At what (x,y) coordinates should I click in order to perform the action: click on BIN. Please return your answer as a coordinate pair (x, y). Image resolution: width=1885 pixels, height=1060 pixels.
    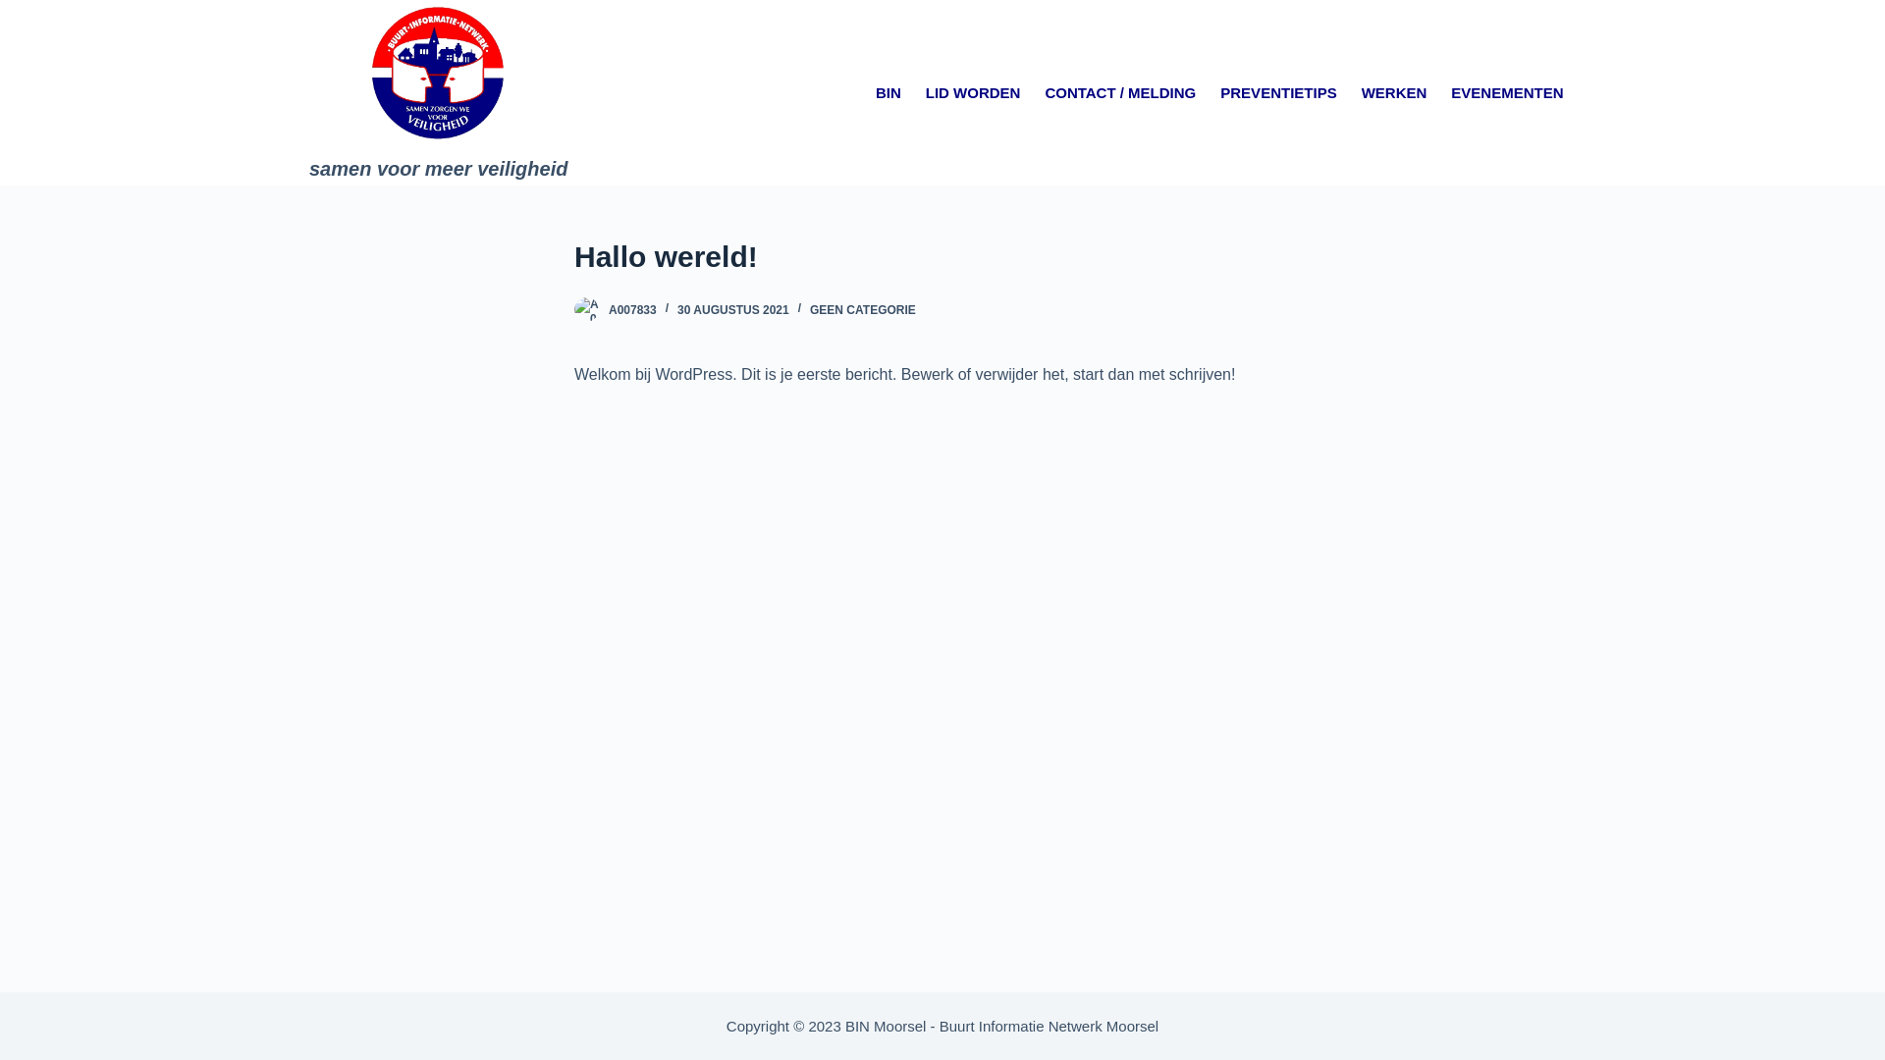
    Looking at the image, I should click on (888, 93).